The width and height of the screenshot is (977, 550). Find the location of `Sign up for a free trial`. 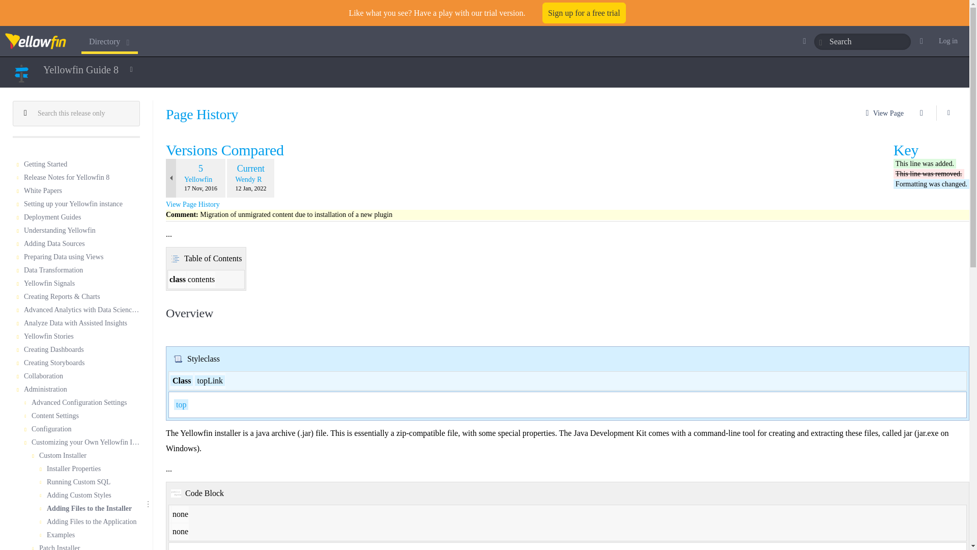

Sign up for a free trial is located at coordinates (584, 13).